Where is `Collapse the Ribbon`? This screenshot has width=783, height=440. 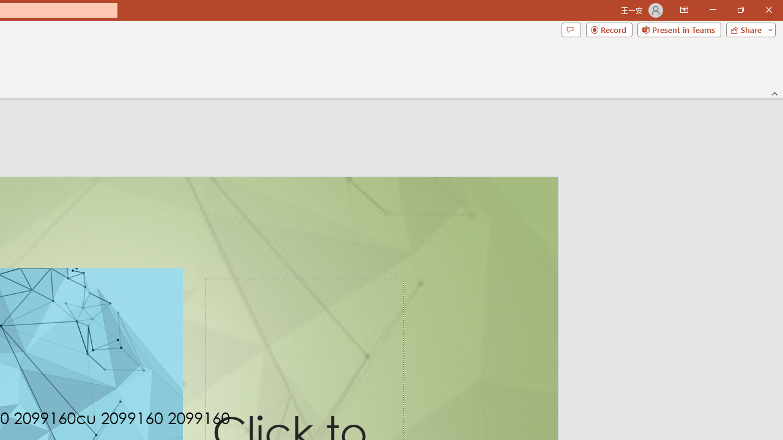 Collapse the Ribbon is located at coordinates (775, 93).